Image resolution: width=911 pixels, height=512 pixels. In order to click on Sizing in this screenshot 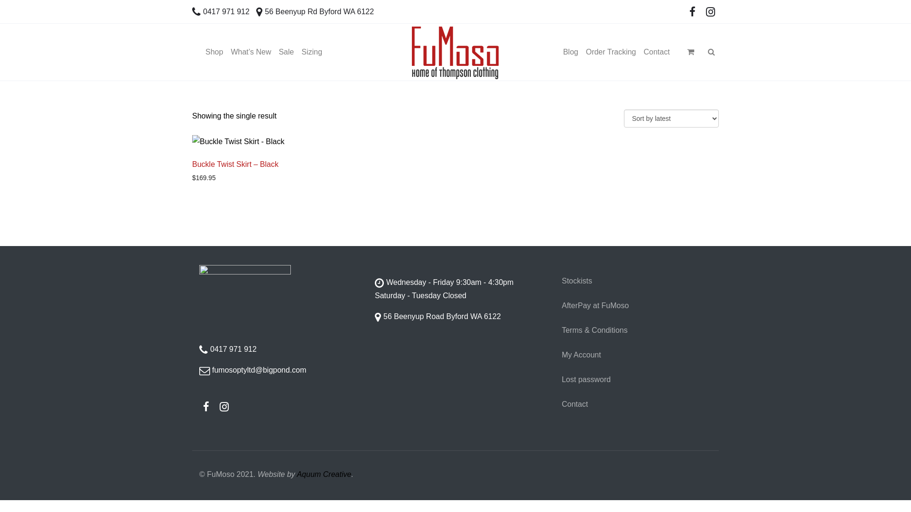, I will do `click(312, 52)`.